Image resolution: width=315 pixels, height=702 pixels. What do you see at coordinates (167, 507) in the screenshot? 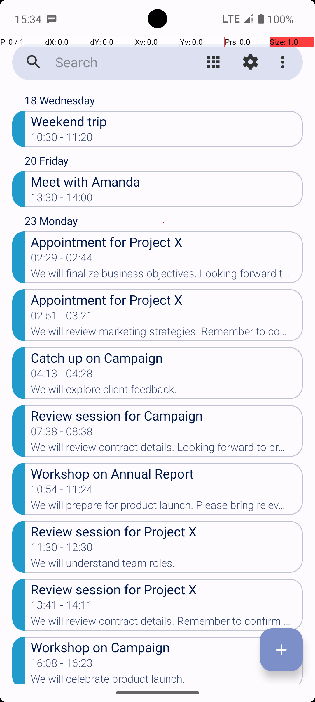
I see `We will prepare for product launch. Please bring relevant documents.` at bounding box center [167, 507].